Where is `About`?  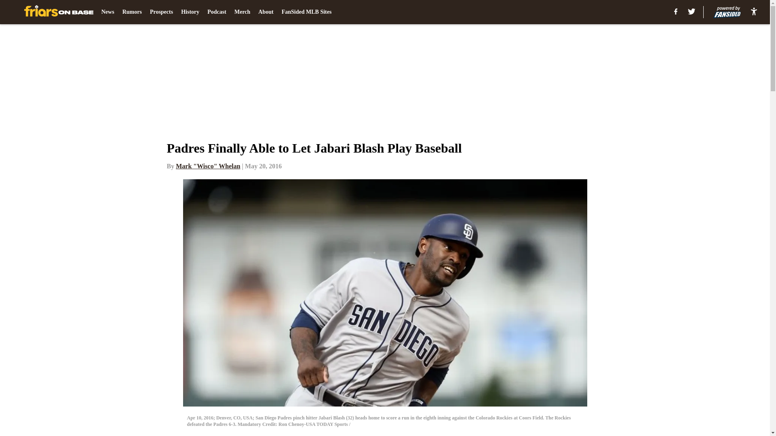 About is located at coordinates (266, 12).